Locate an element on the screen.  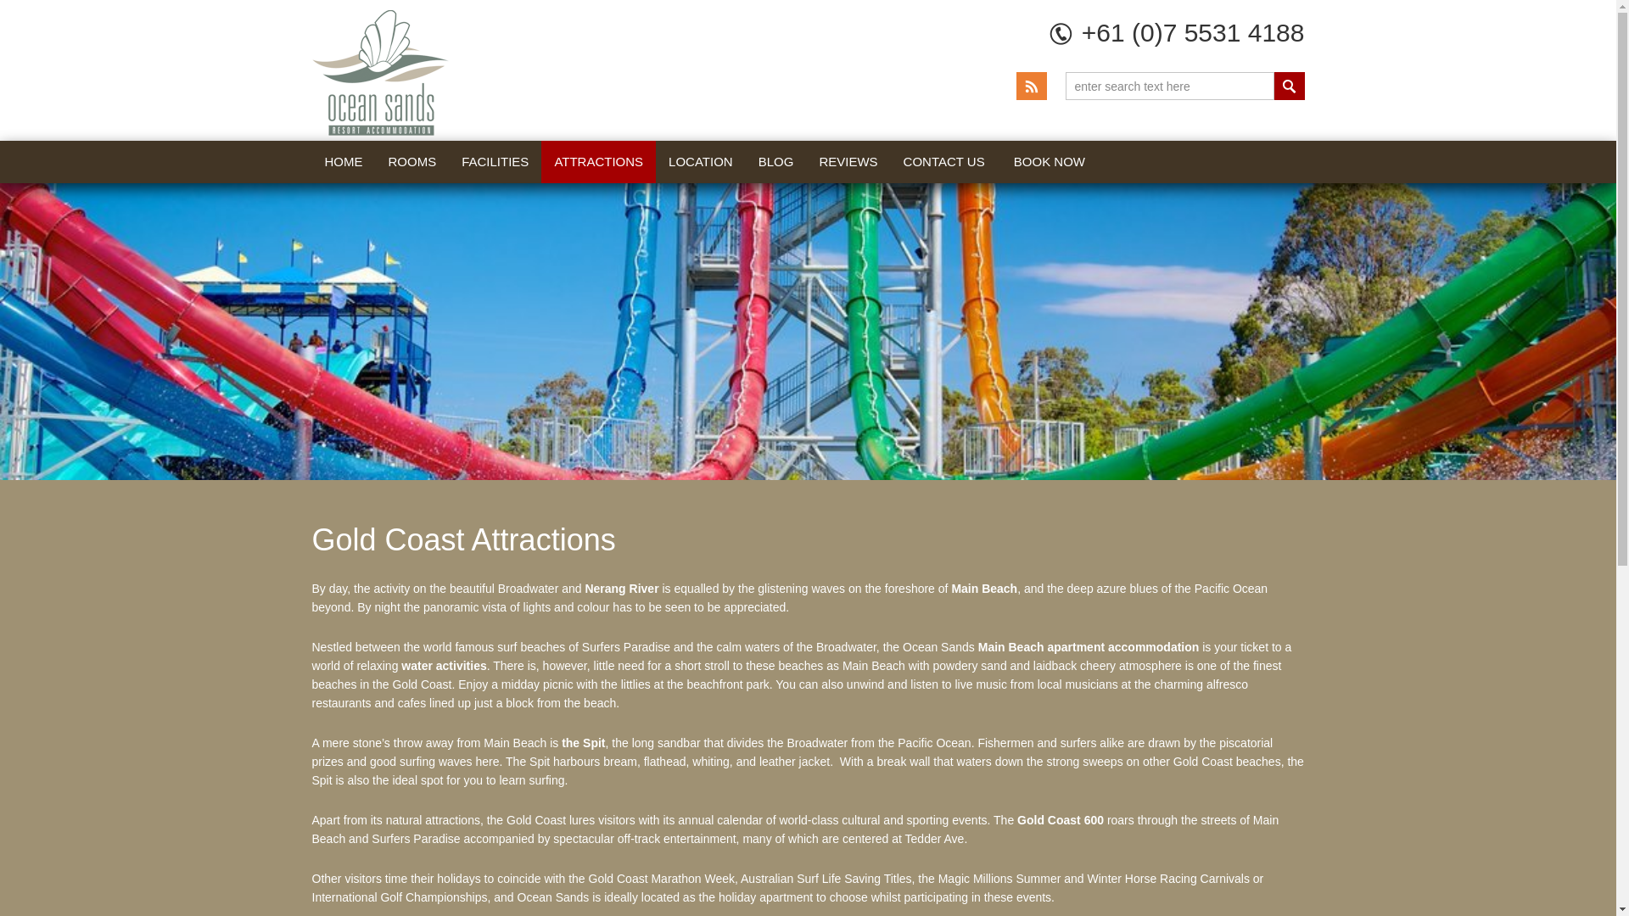
HOME is located at coordinates (344, 162).